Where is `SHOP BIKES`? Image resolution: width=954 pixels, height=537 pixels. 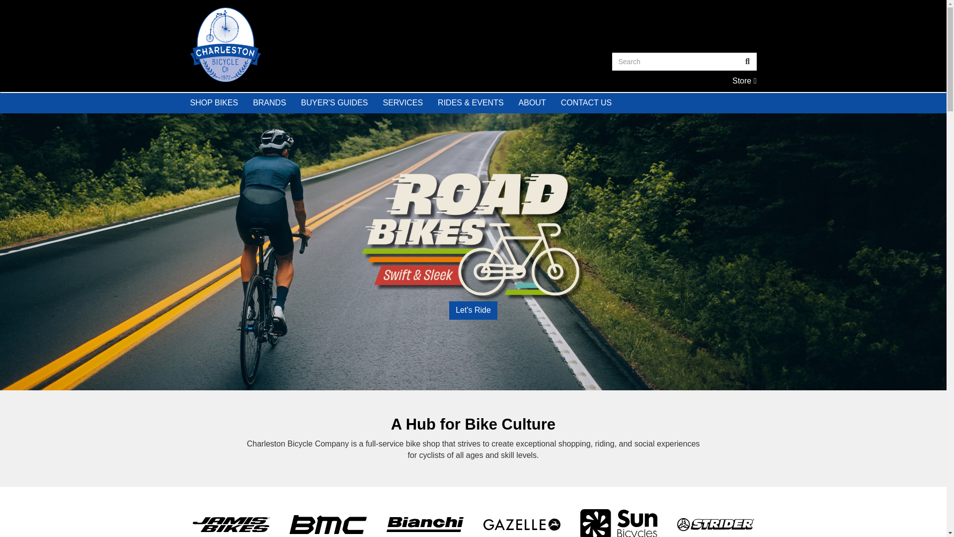 SHOP BIKES is located at coordinates (744, 81).